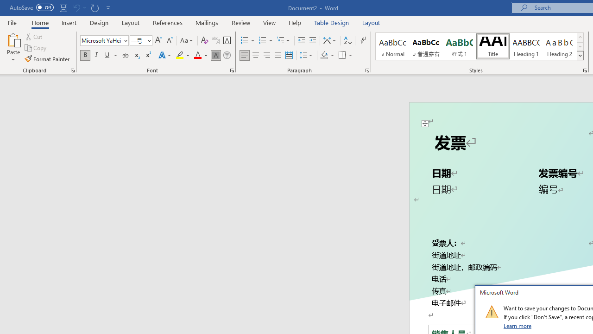  Describe the element at coordinates (12, 22) in the screenshot. I see `File Tab` at that location.